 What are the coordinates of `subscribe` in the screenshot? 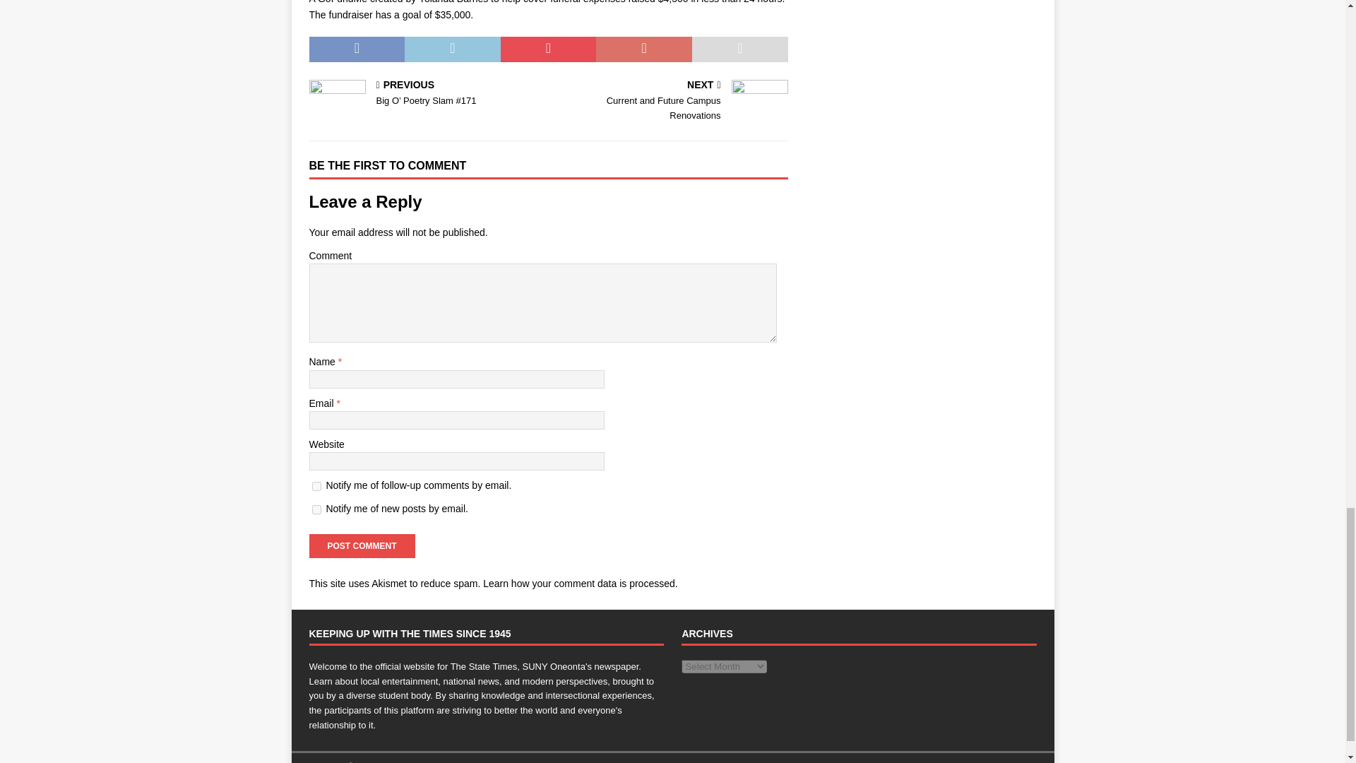 It's located at (316, 486).